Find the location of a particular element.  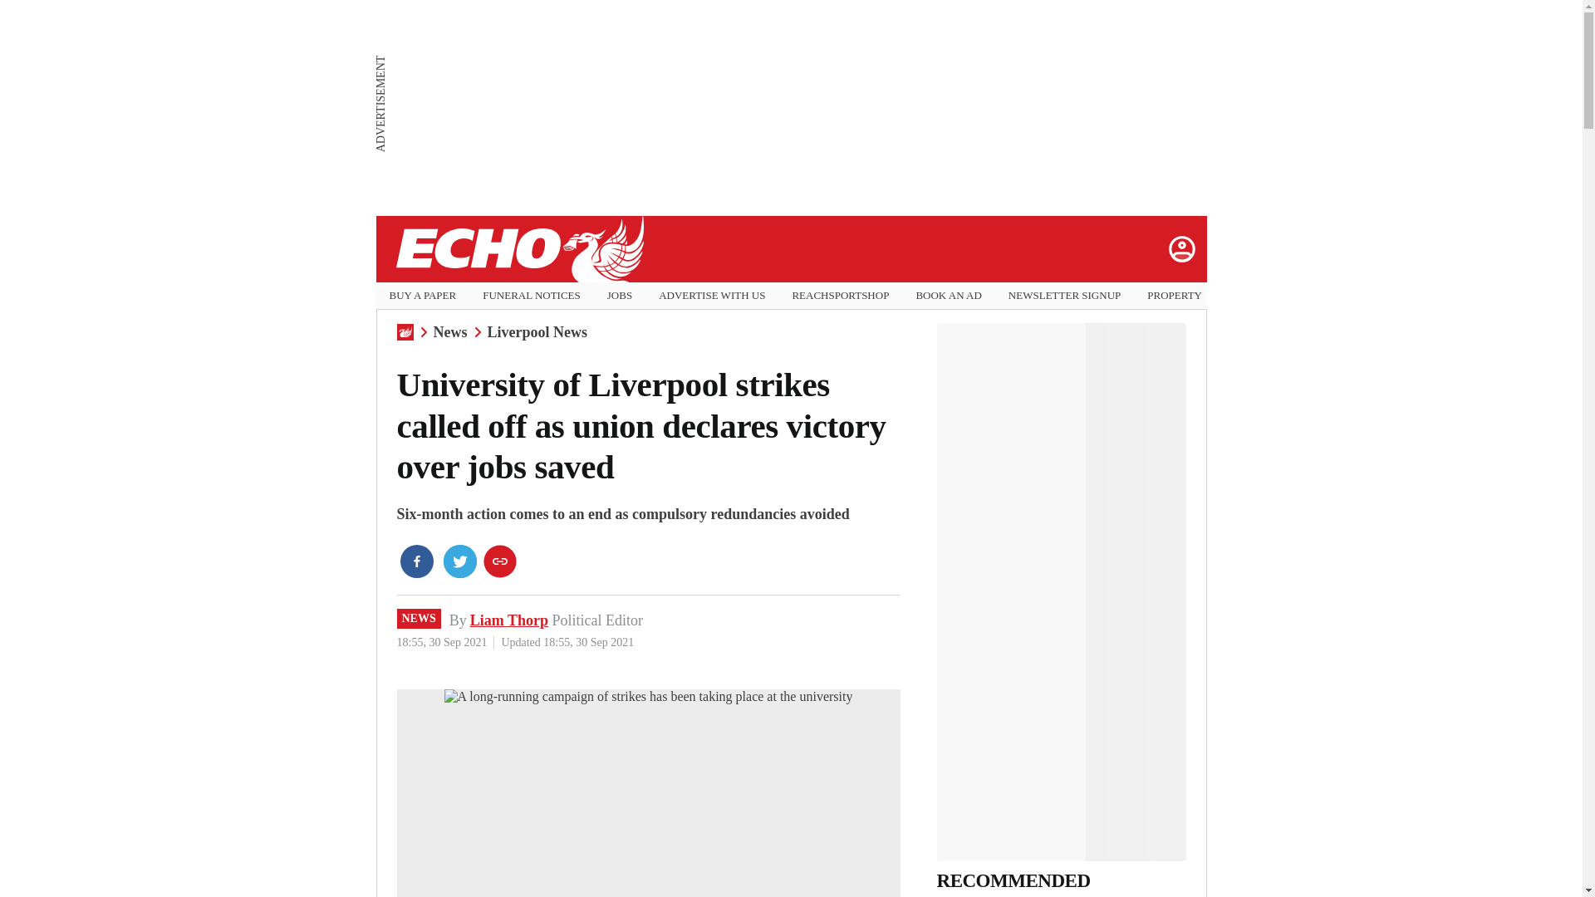

PROPERTY is located at coordinates (1175, 296).